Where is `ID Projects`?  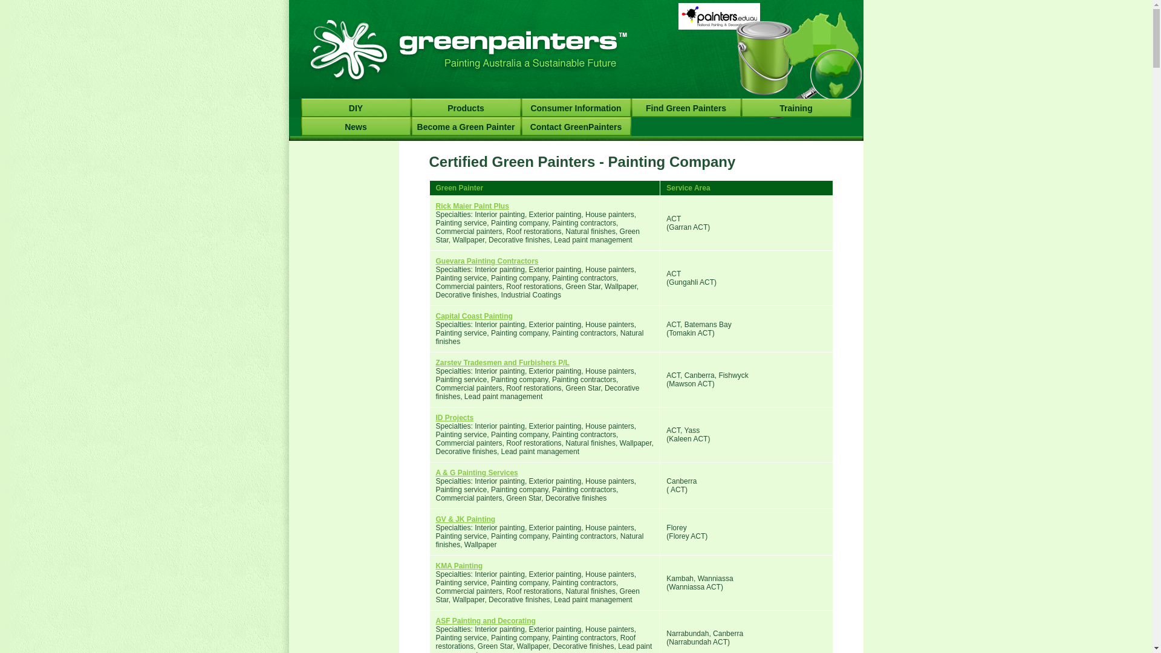 ID Projects is located at coordinates (455, 418).